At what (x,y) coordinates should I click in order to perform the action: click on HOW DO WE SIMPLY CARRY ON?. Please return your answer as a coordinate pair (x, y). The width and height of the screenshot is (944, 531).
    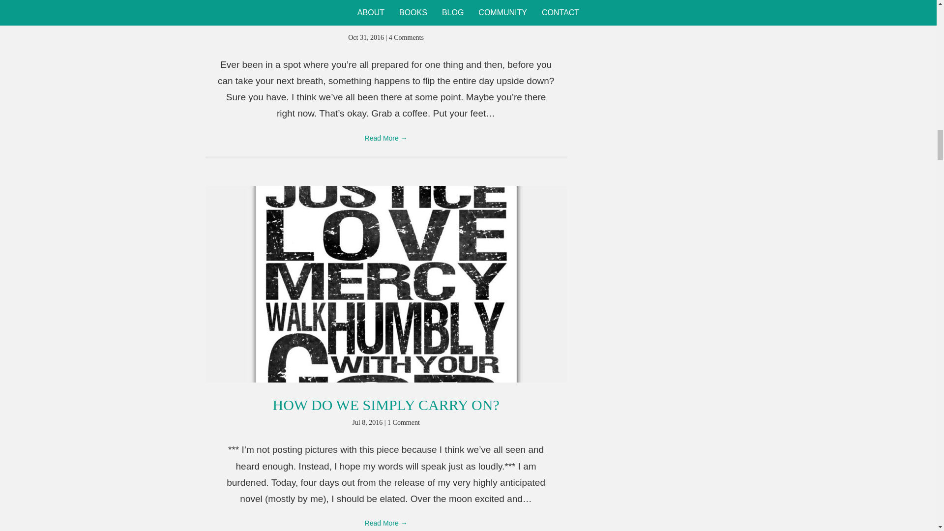
    Looking at the image, I should click on (385, 405).